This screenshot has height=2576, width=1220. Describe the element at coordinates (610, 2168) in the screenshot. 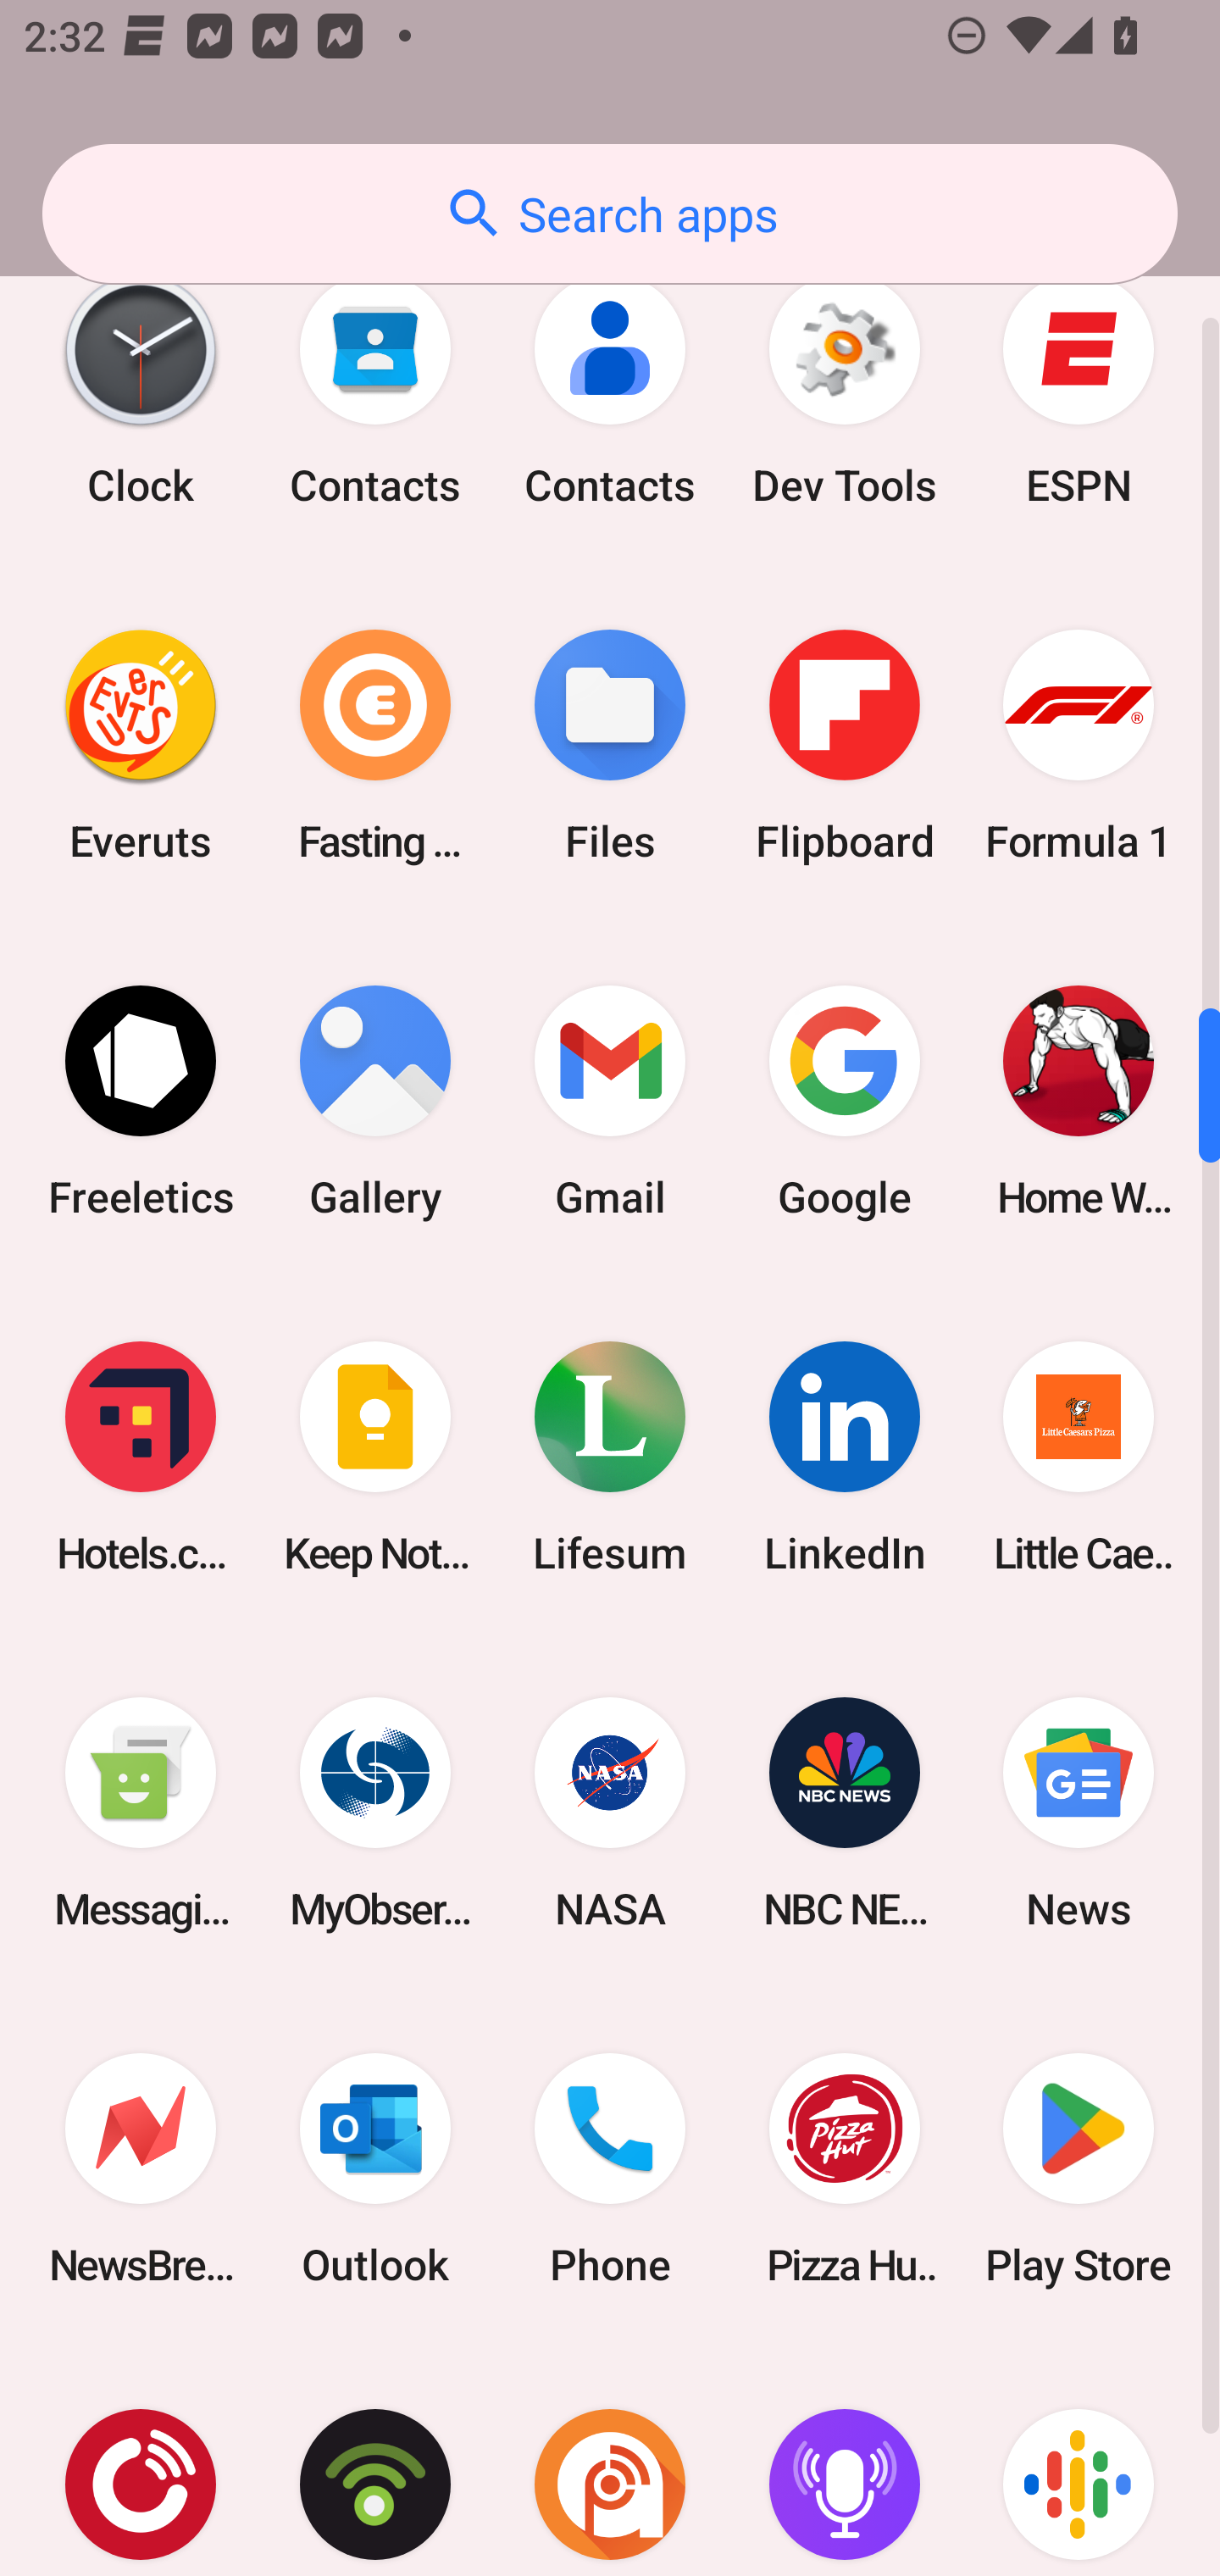

I see `Phone` at that location.